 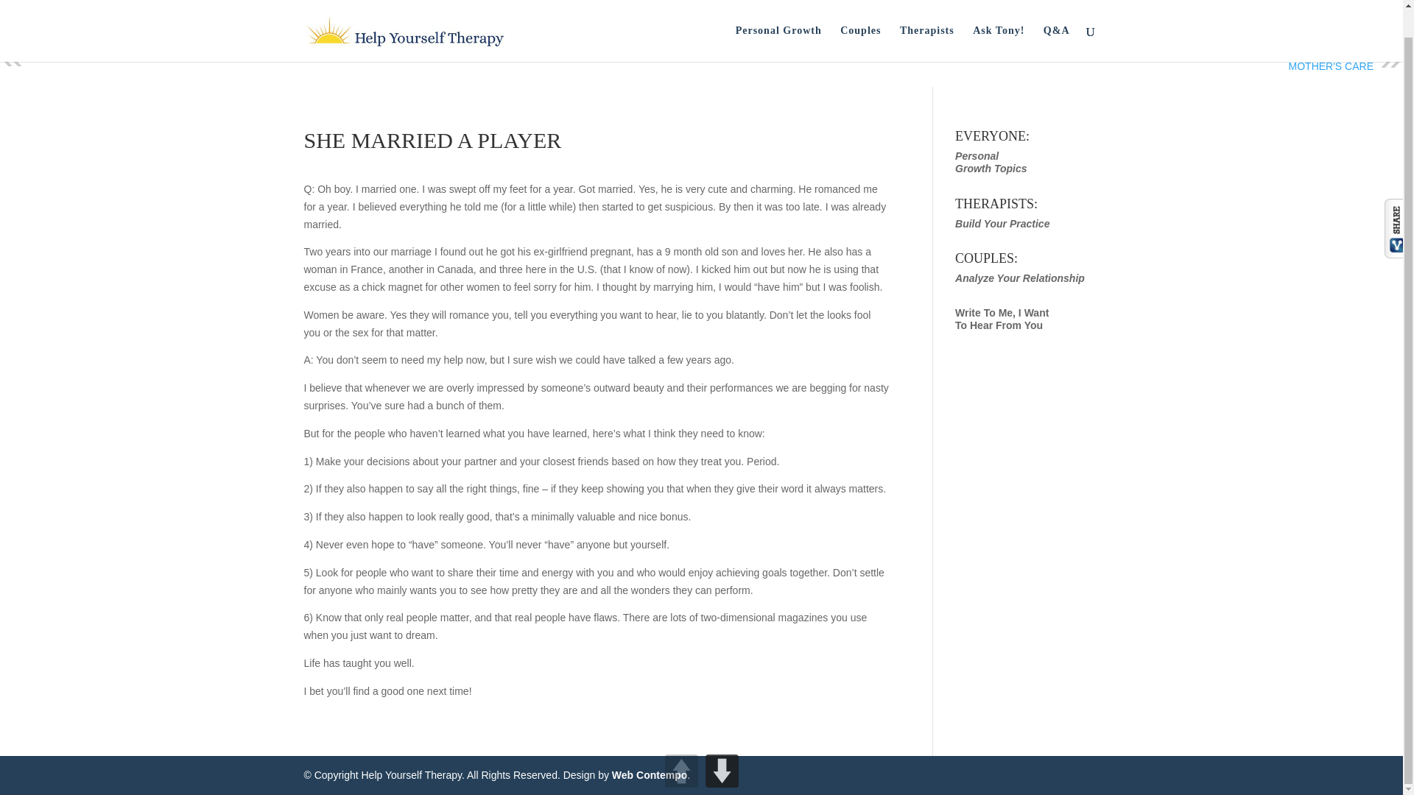 I want to click on Therapists, so click(x=926, y=17).